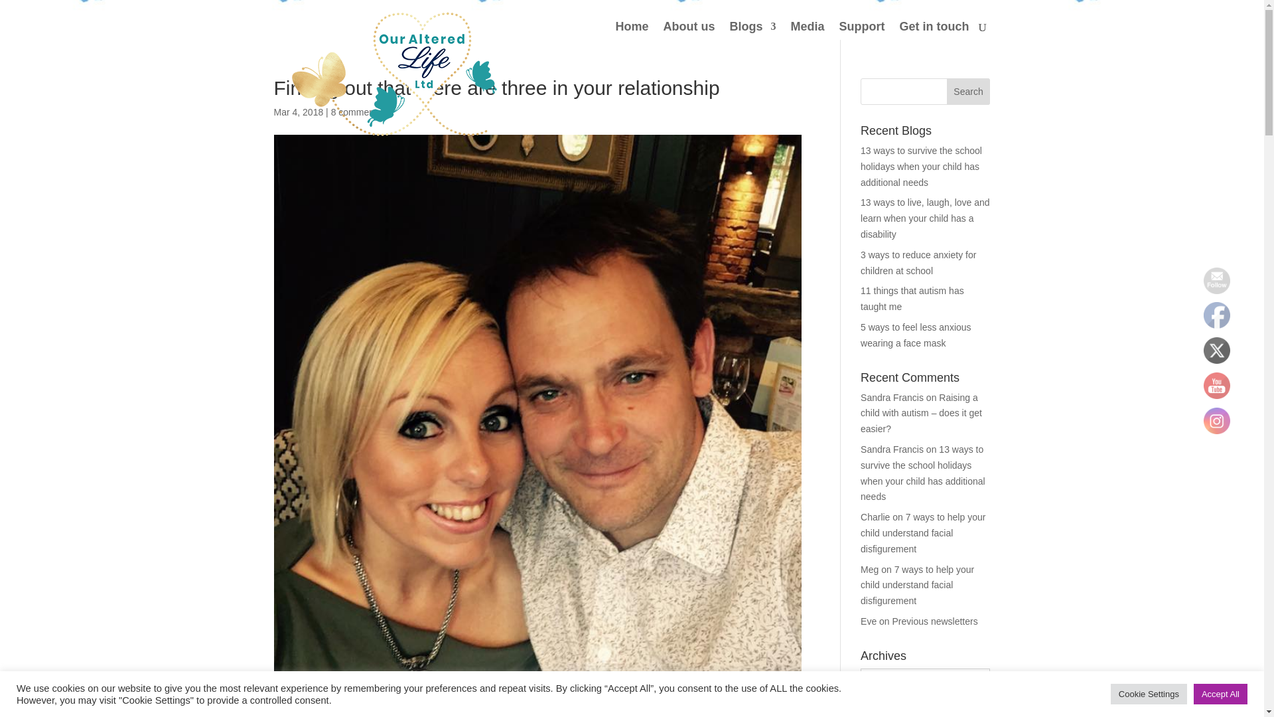 This screenshot has width=1274, height=717. What do you see at coordinates (752, 31) in the screenshot?
I see `Blogs` at bounding box center [752, 31].